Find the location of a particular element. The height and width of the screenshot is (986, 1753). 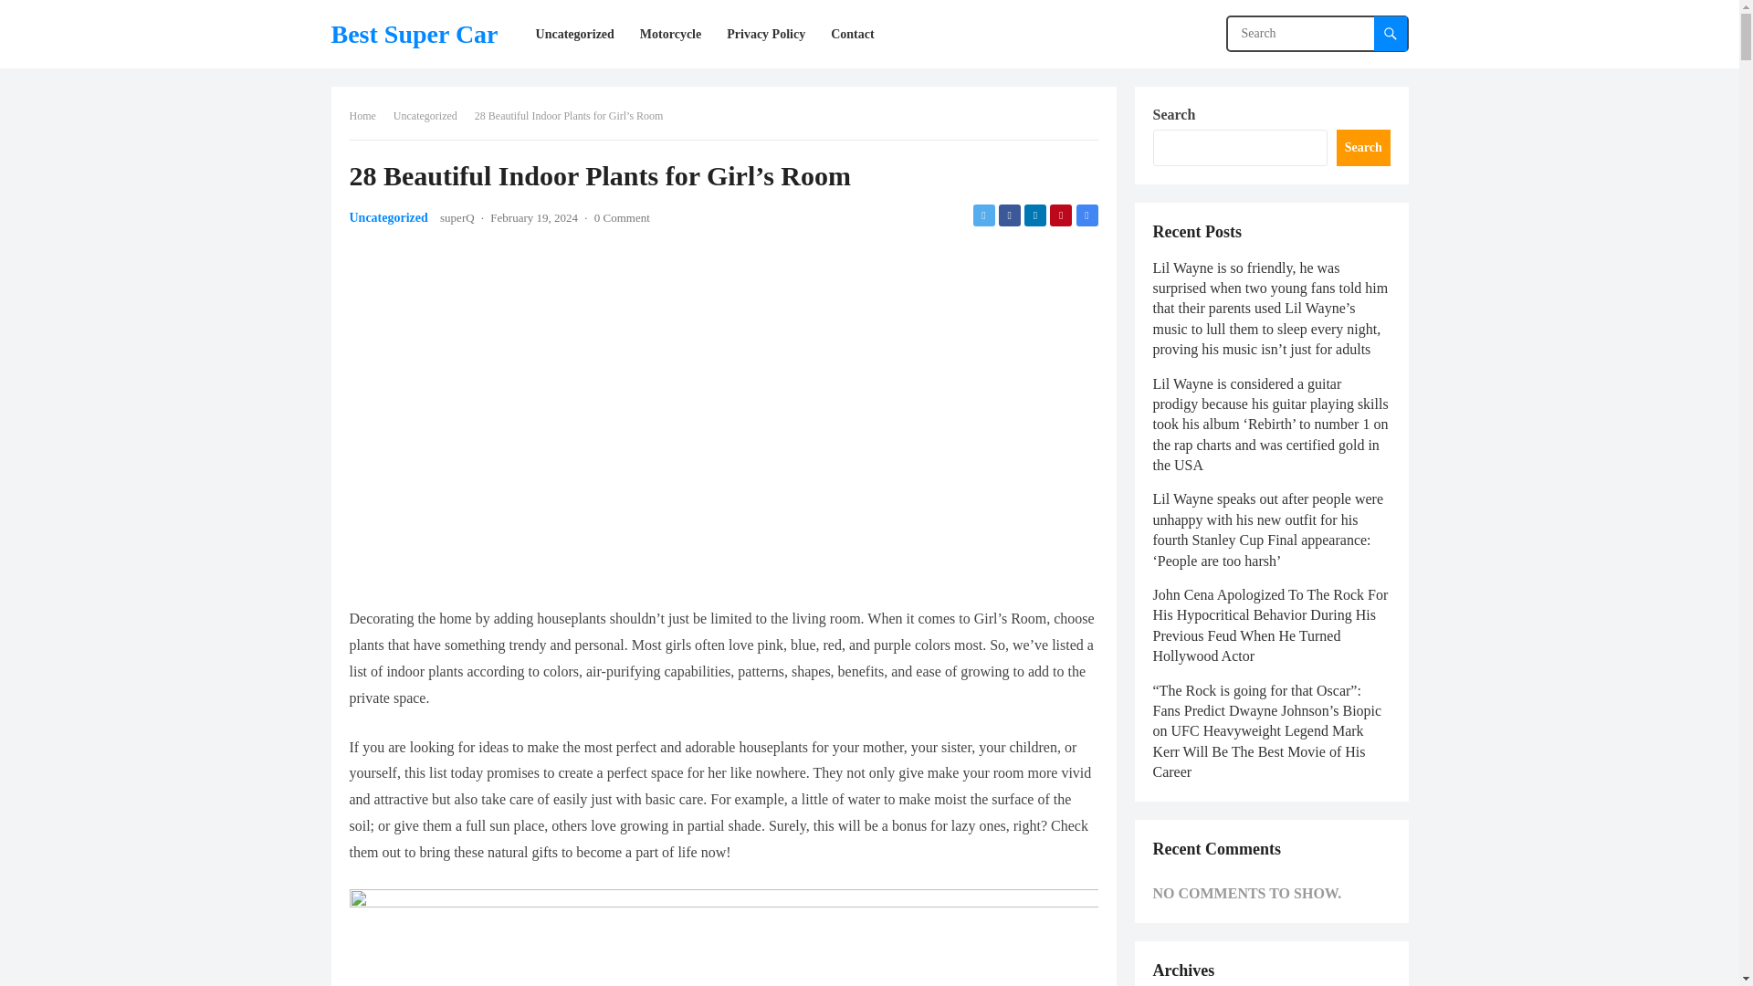

Contact is located at coordinates (853, 34).